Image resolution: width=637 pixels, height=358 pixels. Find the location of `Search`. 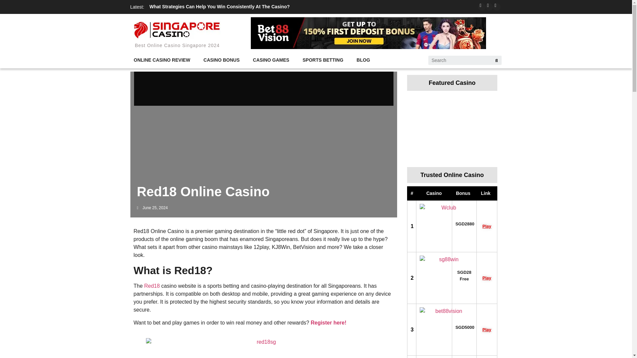

Search is located at coordinates (496, 60).